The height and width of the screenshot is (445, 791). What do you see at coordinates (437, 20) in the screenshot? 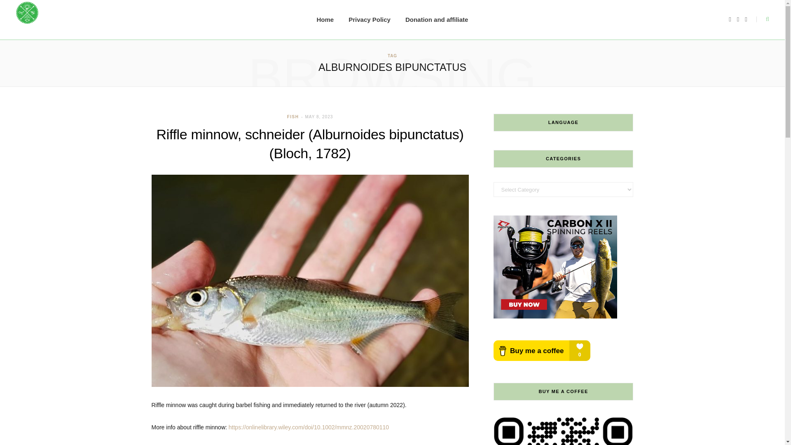
I see `Donation and affiliate` at bounding box center [437, 20].